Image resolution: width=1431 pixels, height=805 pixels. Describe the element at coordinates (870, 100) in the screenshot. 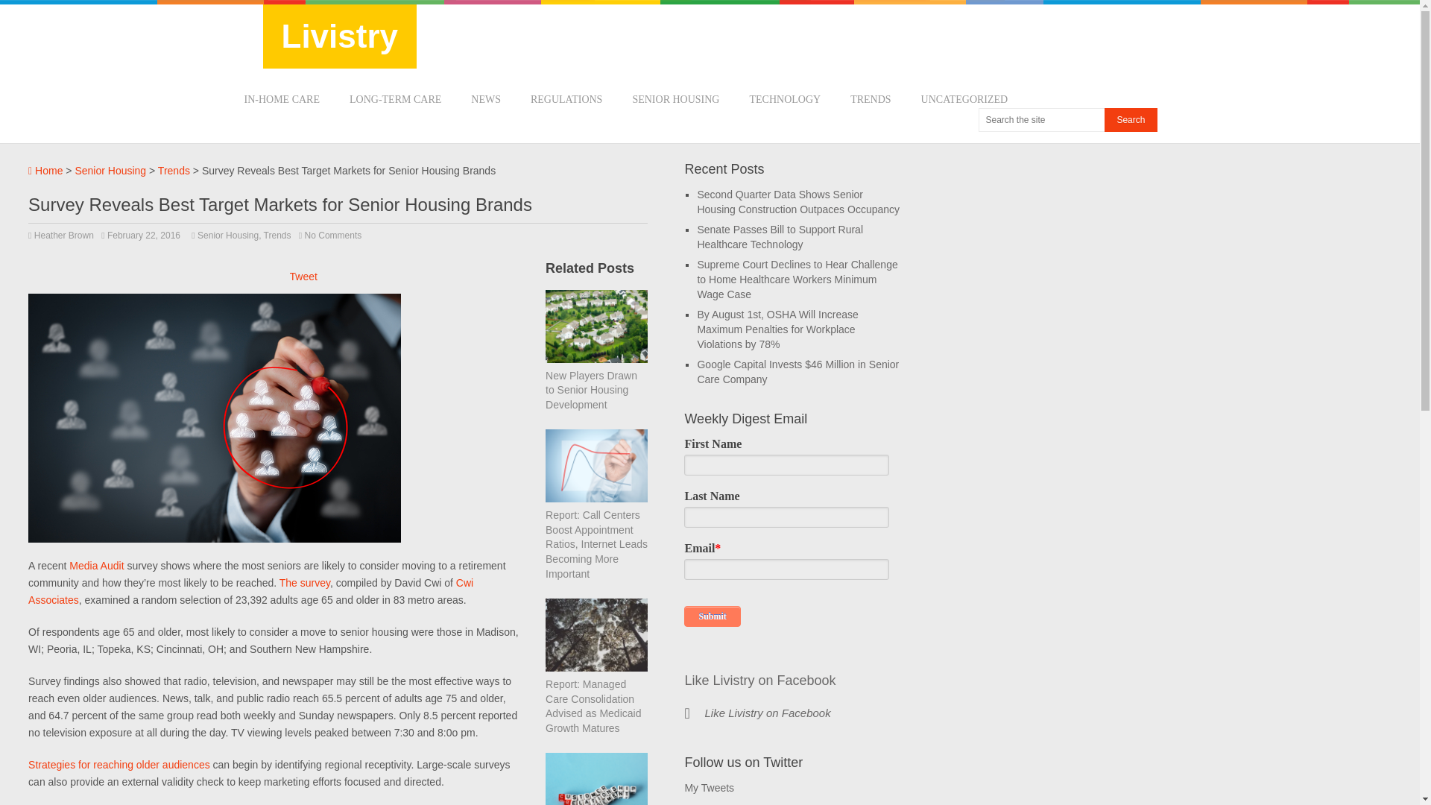

I see `TRENDS` at that location.